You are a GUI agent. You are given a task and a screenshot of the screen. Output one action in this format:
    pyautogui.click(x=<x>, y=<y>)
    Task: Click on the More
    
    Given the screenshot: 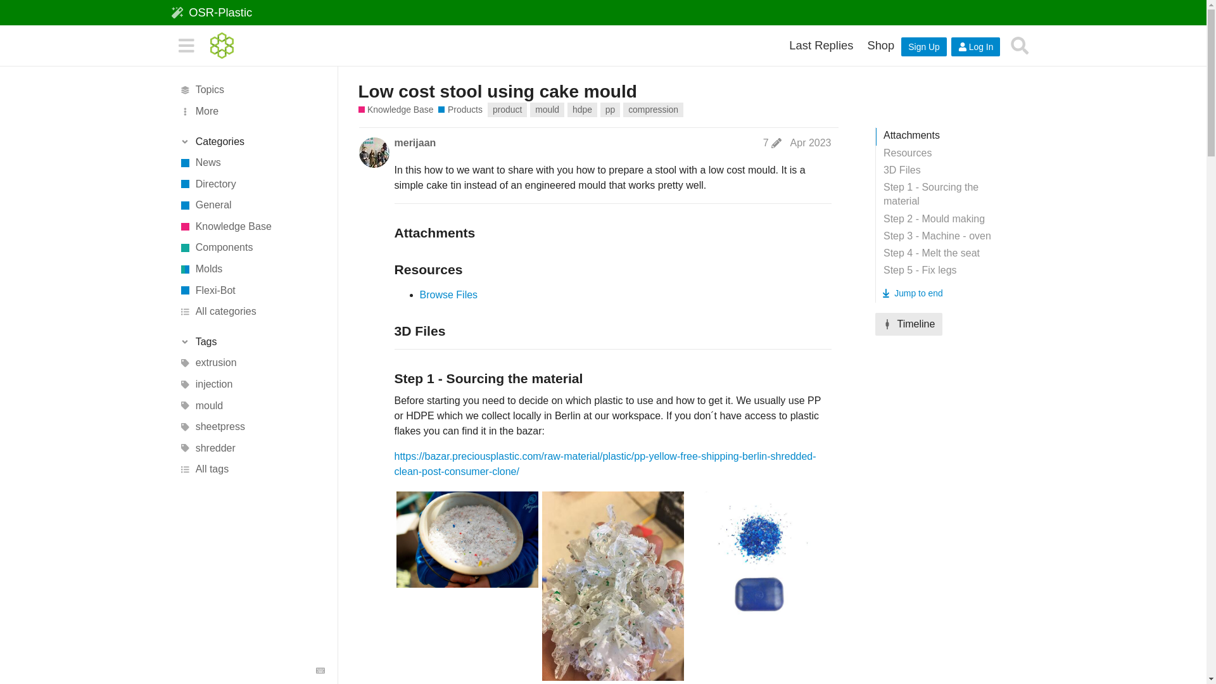 What is the action you would take?
    pyautogui.click(x=251, y=111)
    